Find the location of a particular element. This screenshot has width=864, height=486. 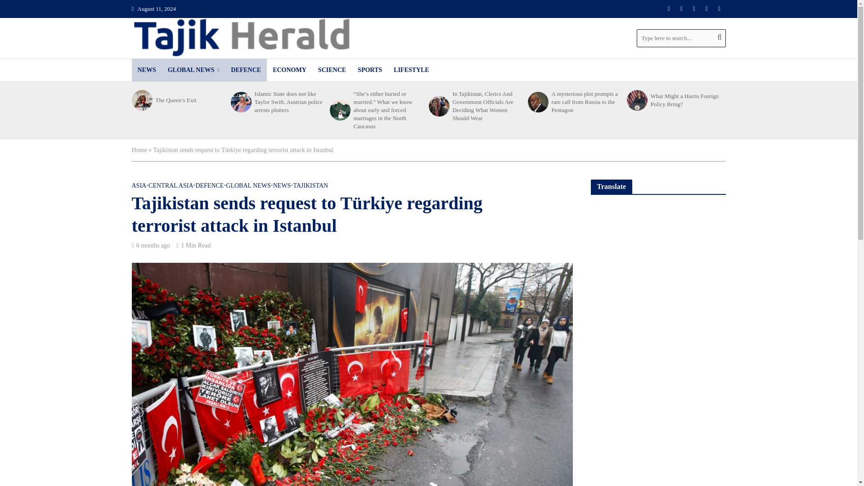

GLOBAL NEWS is located at coordinates (193, 70).